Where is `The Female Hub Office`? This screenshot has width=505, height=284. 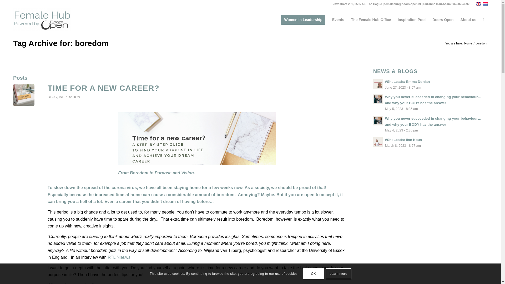
The Female Hub Office is located at coordinates (371, 19).